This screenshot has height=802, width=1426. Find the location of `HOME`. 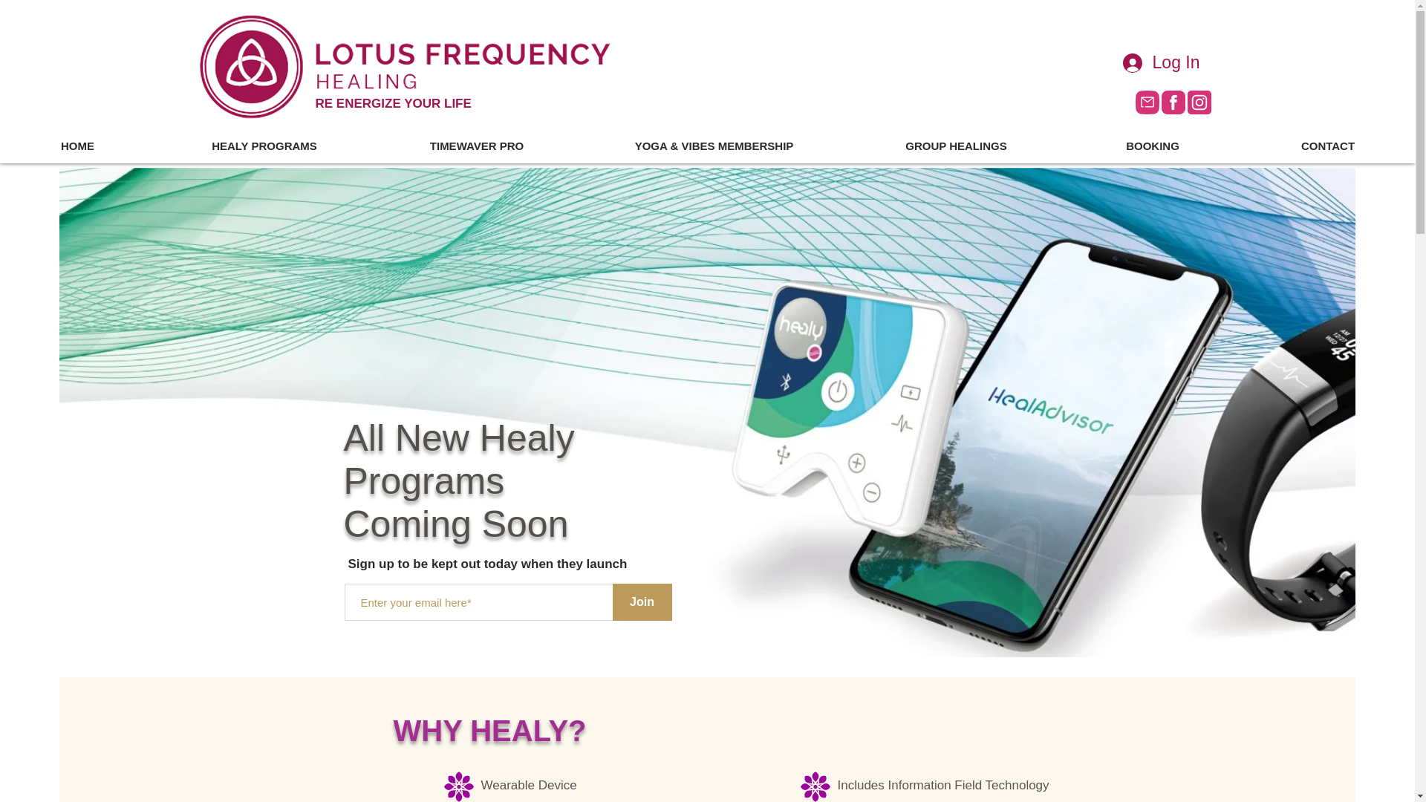

HOME is located at coordinates (77, 146).